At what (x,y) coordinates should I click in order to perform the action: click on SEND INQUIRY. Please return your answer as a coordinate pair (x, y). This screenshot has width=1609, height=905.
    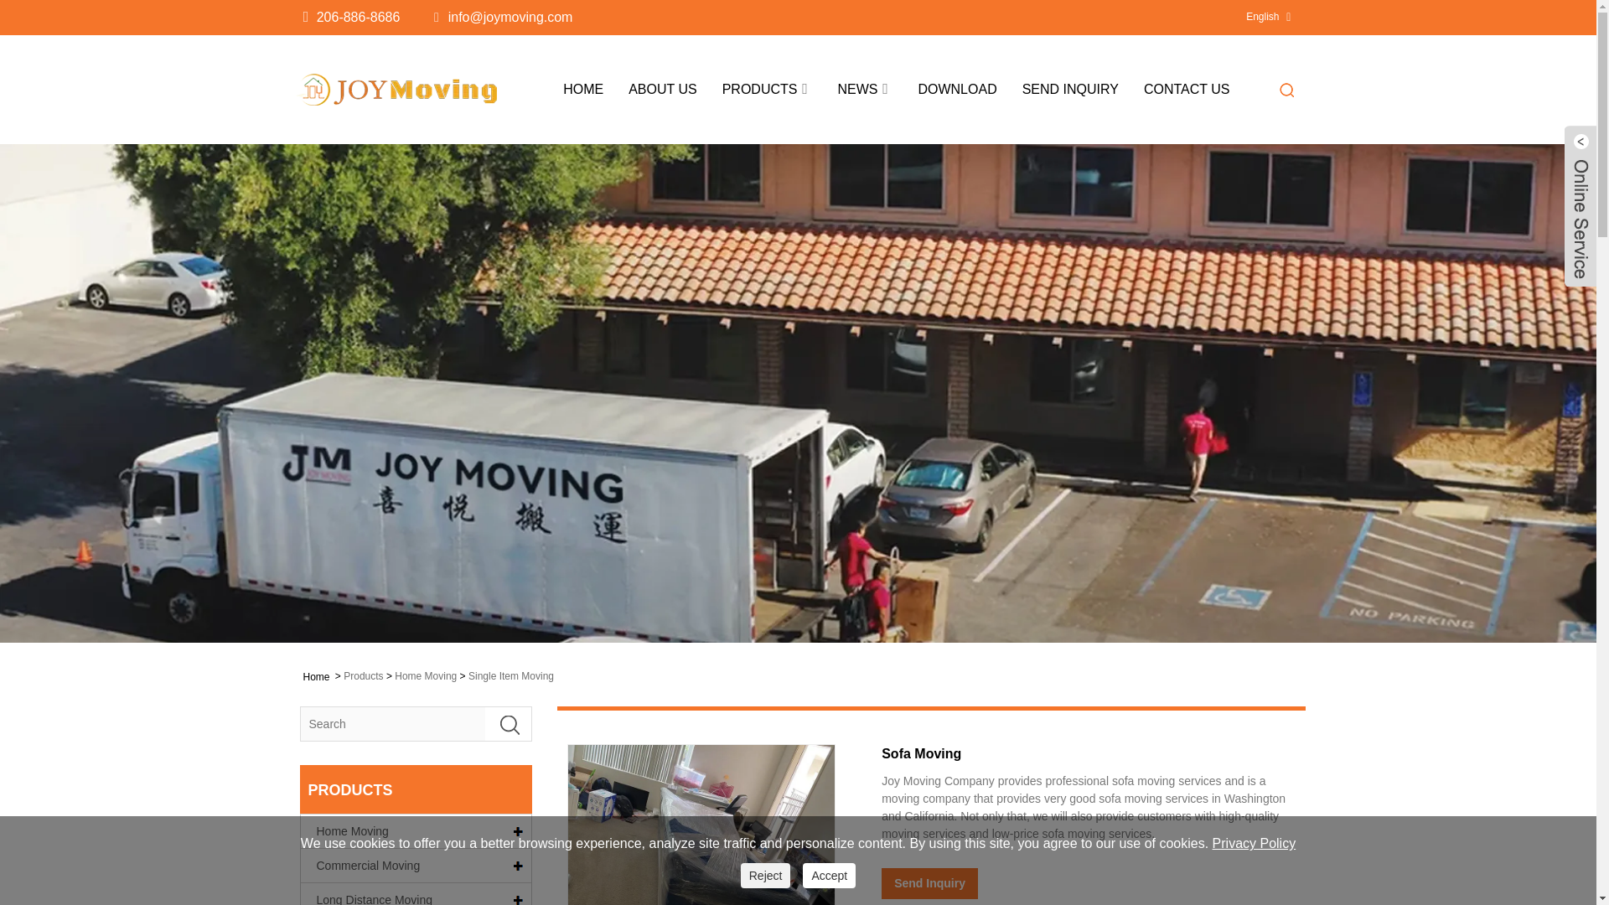
    Looking at the image, I should click on (1069, 89).